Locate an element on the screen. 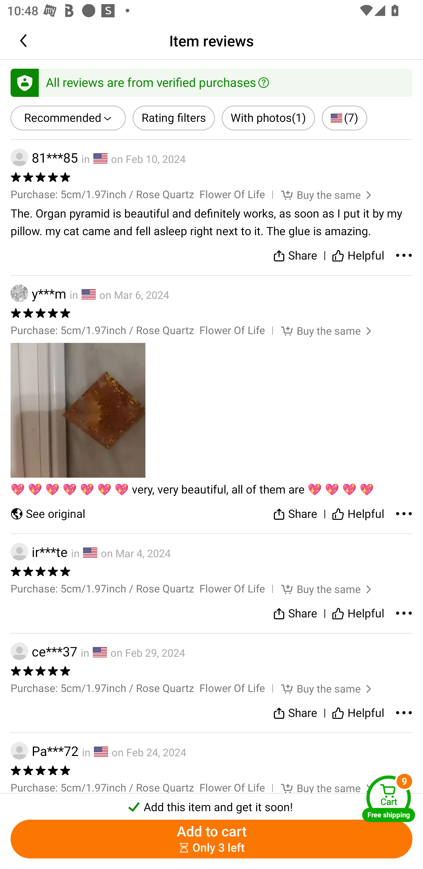     Buy the same   is located at coordinates (319, 331).